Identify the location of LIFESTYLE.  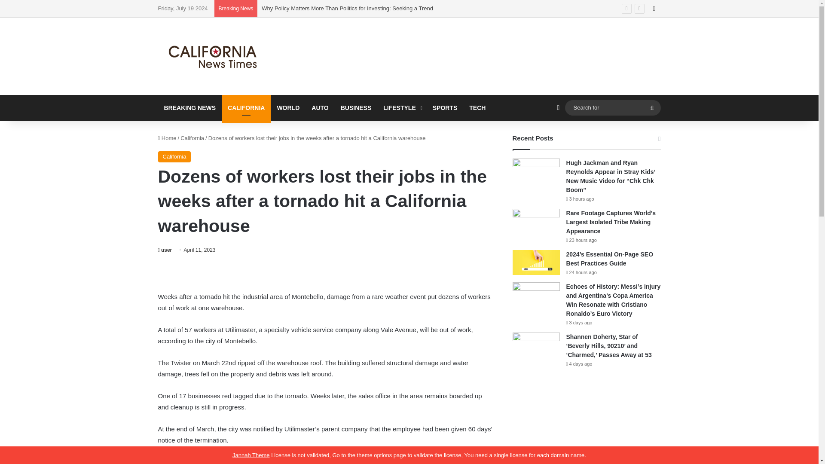
(401, 107).